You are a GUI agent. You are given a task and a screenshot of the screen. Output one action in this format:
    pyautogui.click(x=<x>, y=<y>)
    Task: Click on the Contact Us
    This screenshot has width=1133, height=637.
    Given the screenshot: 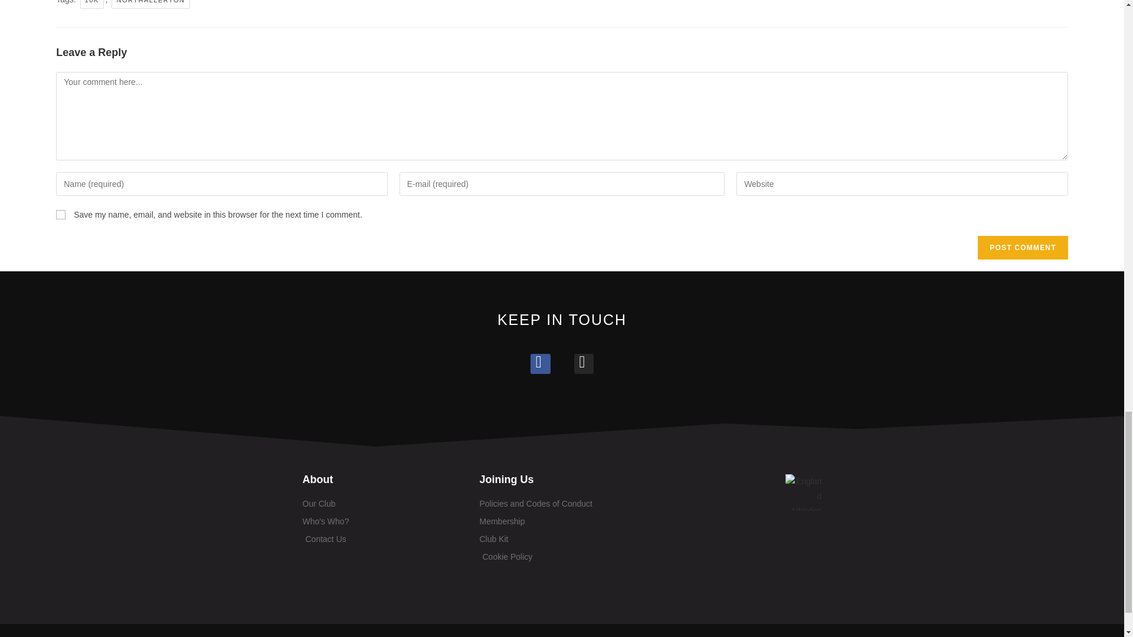 What is the action you would take?
    pyautogui.click(x=385, y=539)
    